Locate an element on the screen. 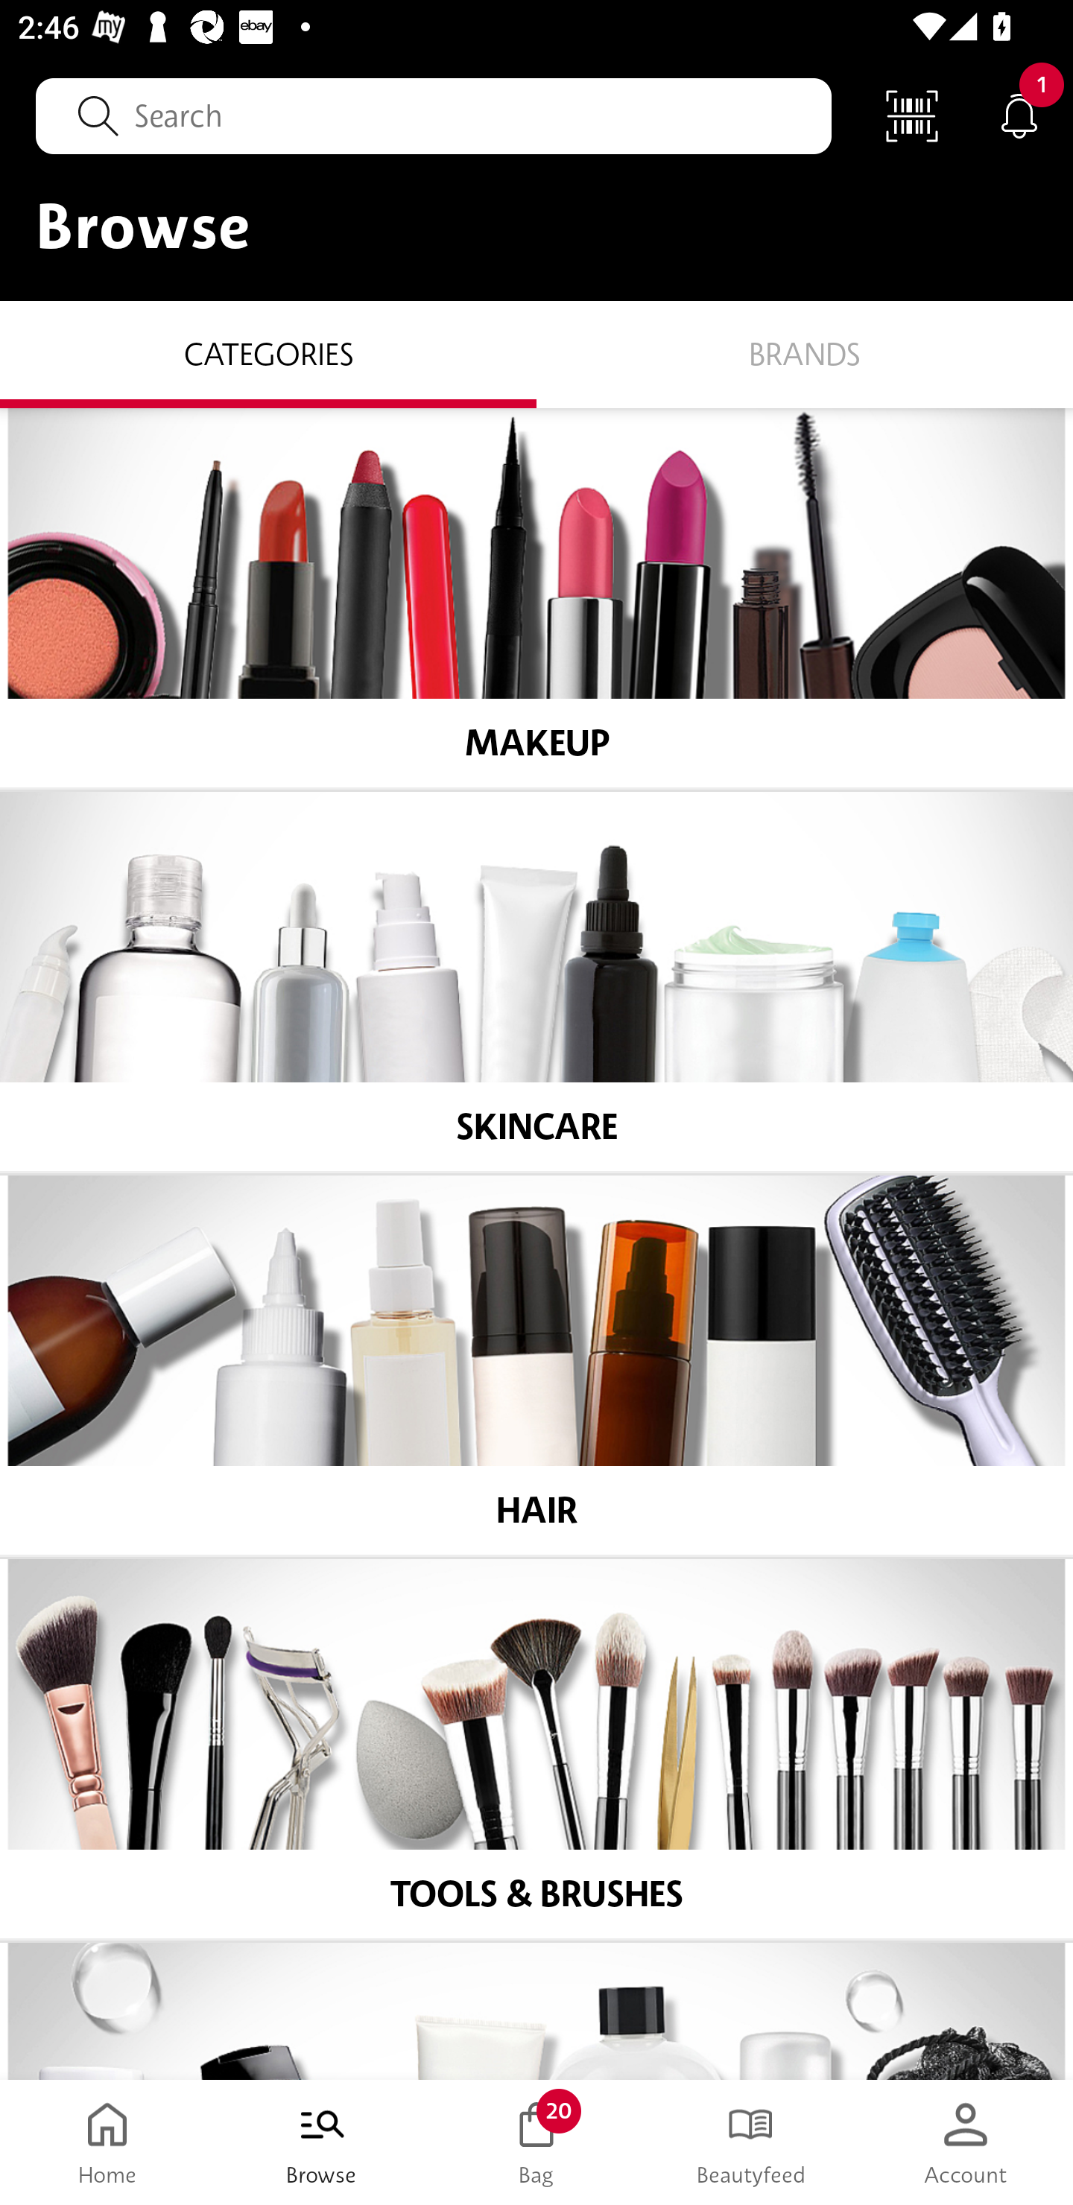  Beautyfeed is located at coordinates (751, 2142).